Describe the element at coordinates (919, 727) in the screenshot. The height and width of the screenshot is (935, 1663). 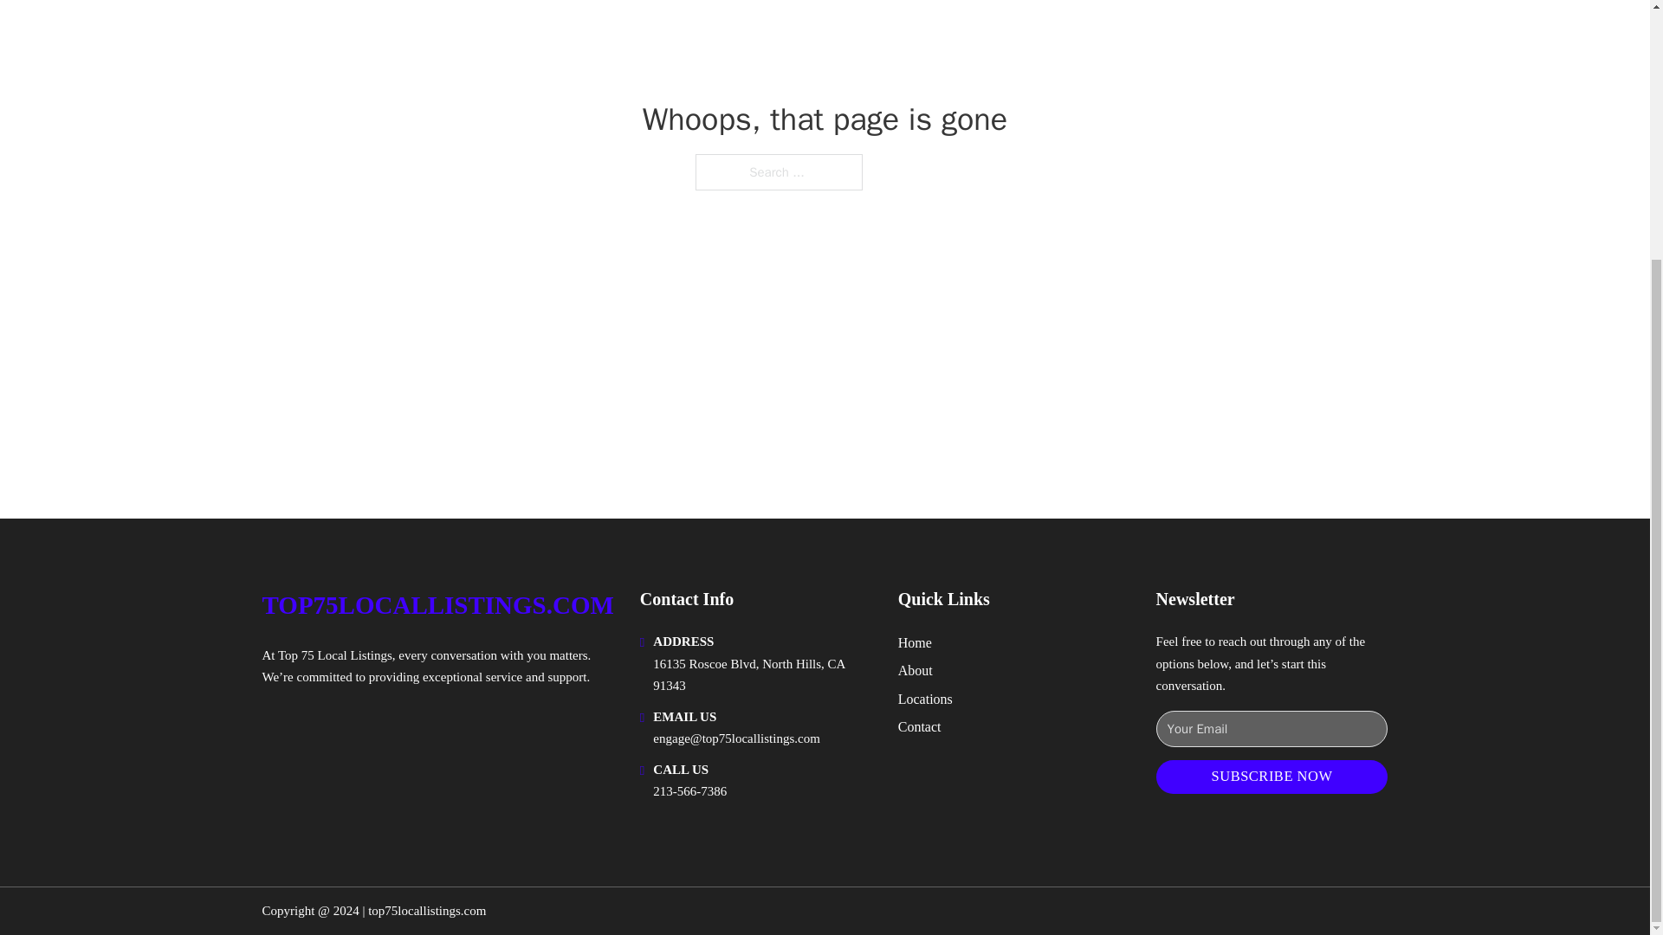
I see `Contact` at that location.